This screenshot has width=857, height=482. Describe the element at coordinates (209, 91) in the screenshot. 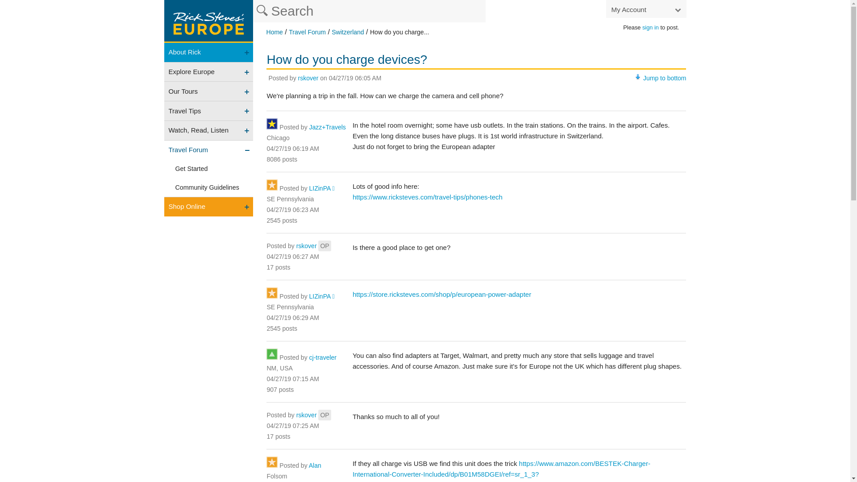

I see `Our Tours` at that location.